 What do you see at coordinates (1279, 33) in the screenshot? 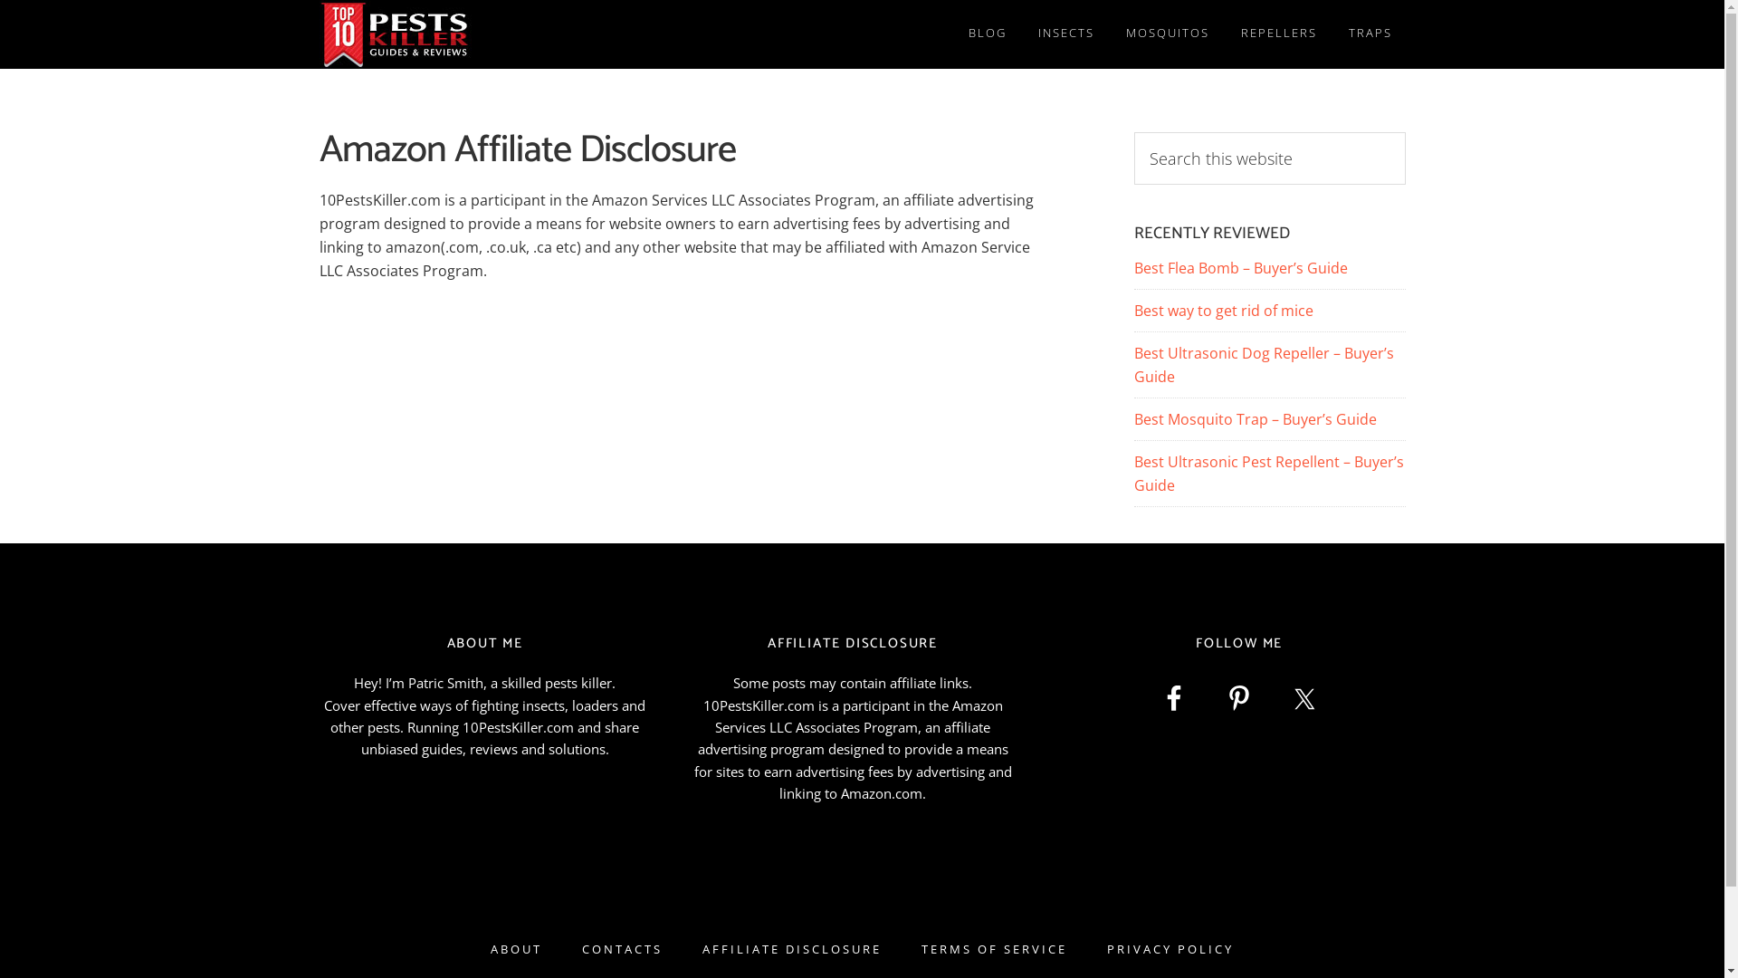
I see `REPELLERS` at bounding box center [1279, 33].